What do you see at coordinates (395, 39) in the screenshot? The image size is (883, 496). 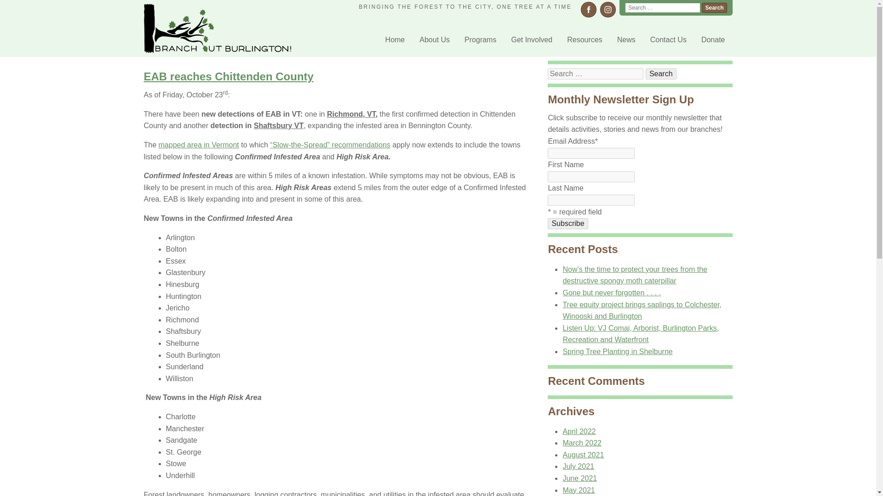 I see `Home` at bounding box center [395, 39].